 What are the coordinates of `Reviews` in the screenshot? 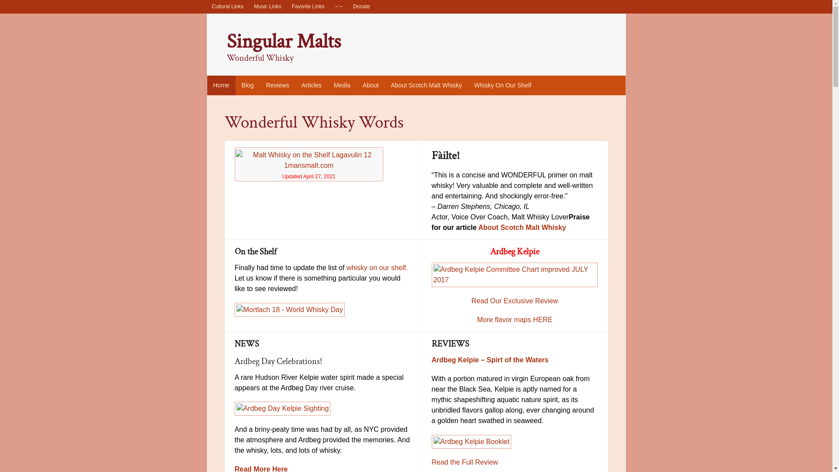 It's located at (278, 86).